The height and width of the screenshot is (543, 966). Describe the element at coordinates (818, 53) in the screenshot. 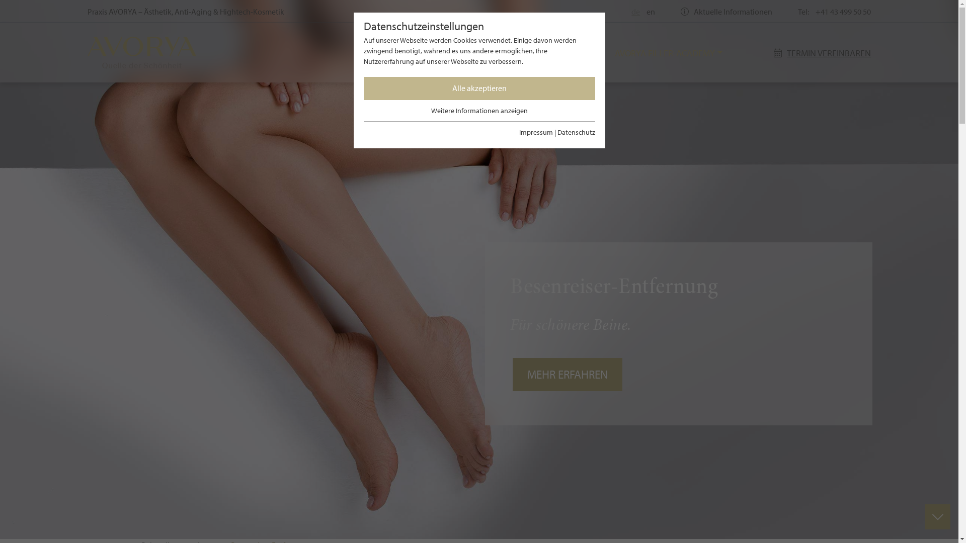

I see `TERMIN VEREINBAREN` at that location.